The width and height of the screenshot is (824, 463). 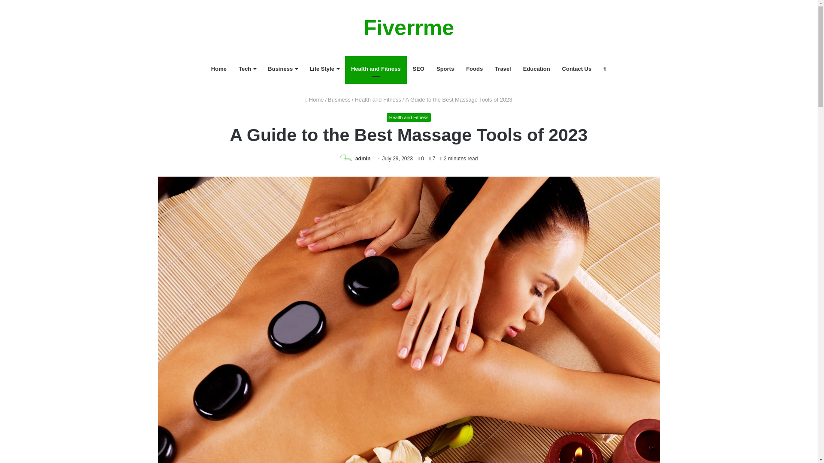 What do you see at coordinates (536, 69) in the screenshot?
I see `Education` at bounding box center [536, 69].